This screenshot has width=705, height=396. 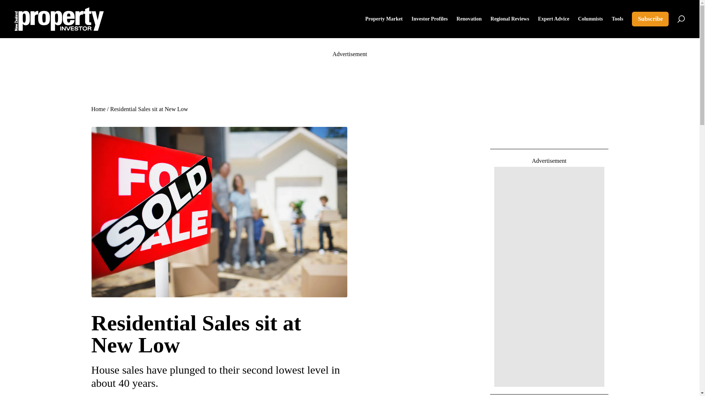 What do you see at coordinates (469, 19) in the screenshot?
I see `Renovation` at bounding box center [469, 19].